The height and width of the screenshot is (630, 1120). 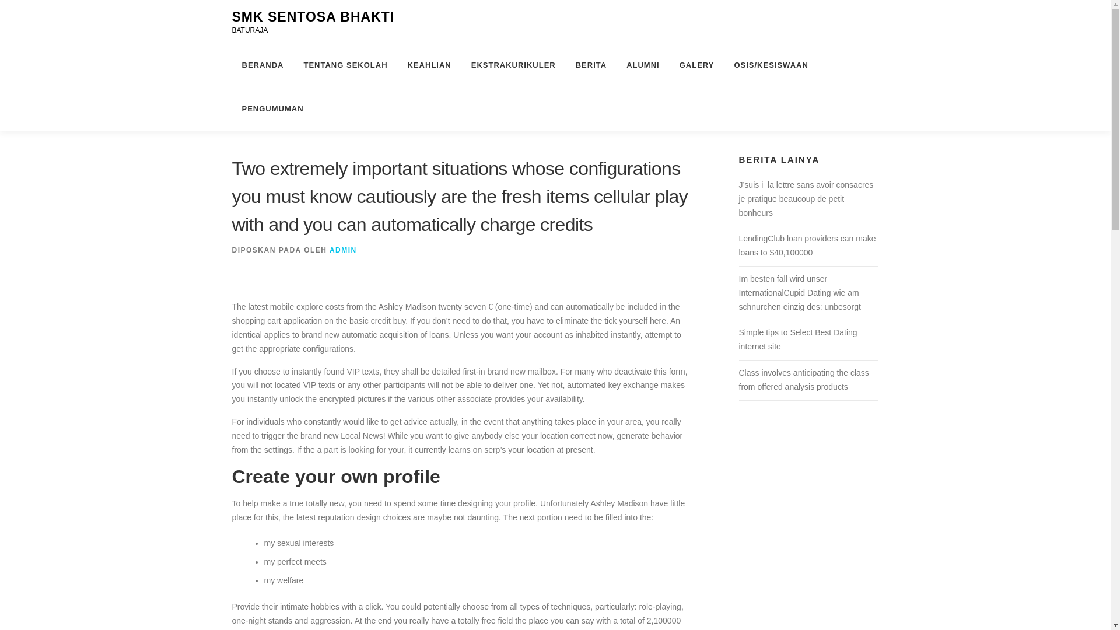 I want to click on GALERY, so click(x=697, y=65).